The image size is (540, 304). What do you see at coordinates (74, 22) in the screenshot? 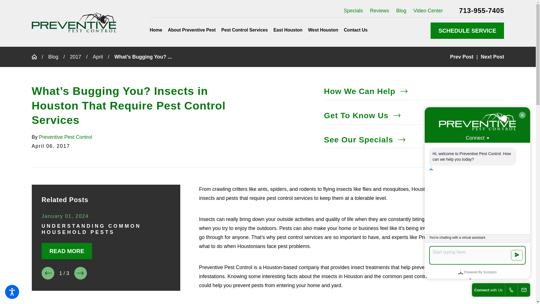
I see `Preventive Pest Control` at bounding box center [74, 22].